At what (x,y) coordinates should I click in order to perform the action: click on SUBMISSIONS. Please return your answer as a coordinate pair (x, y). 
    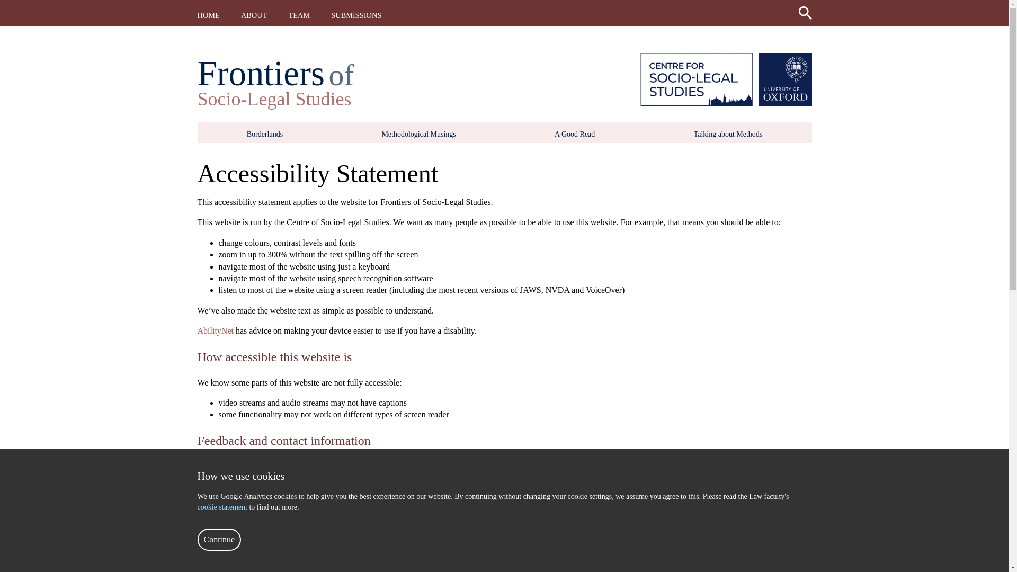
    Looking at the image, I should click on (356, 15).